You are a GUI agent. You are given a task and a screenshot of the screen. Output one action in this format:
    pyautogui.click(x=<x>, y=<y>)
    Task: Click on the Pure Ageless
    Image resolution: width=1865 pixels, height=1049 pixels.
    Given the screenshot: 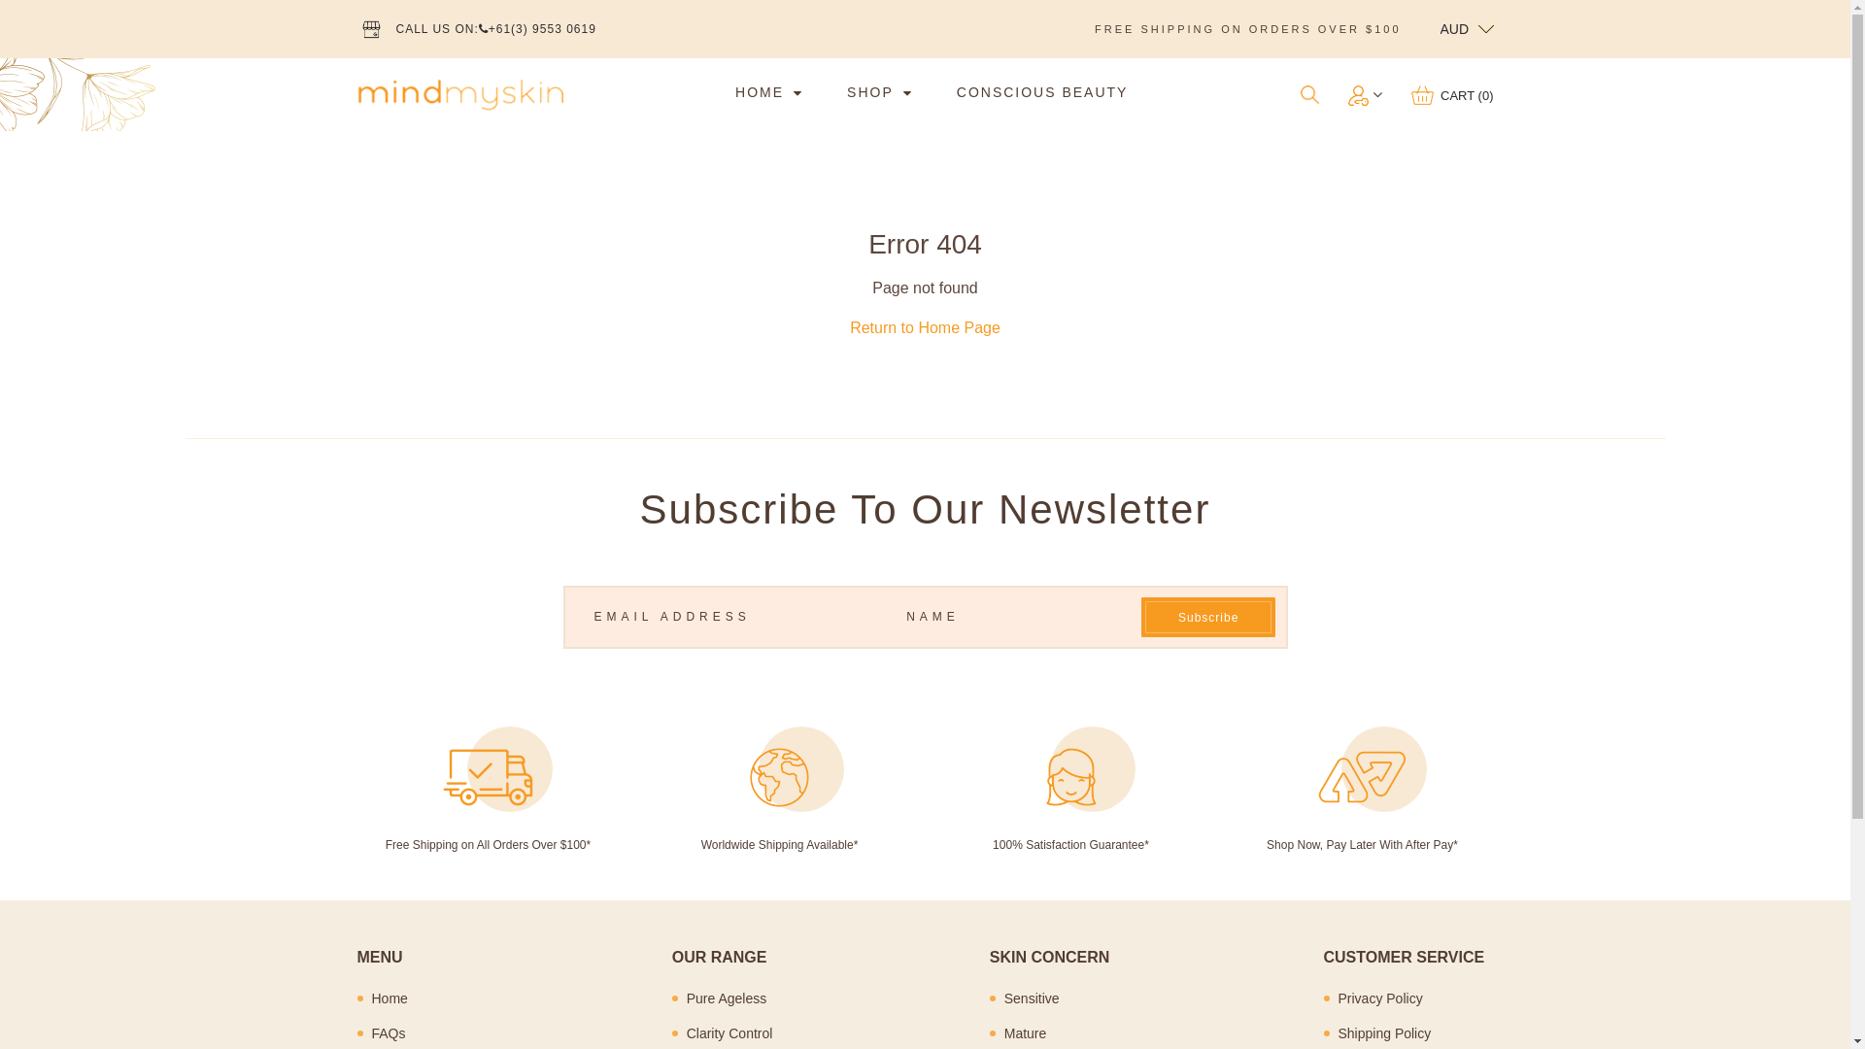 What is the action you would take?
    pyautogui.click(x=731, y=998)
    